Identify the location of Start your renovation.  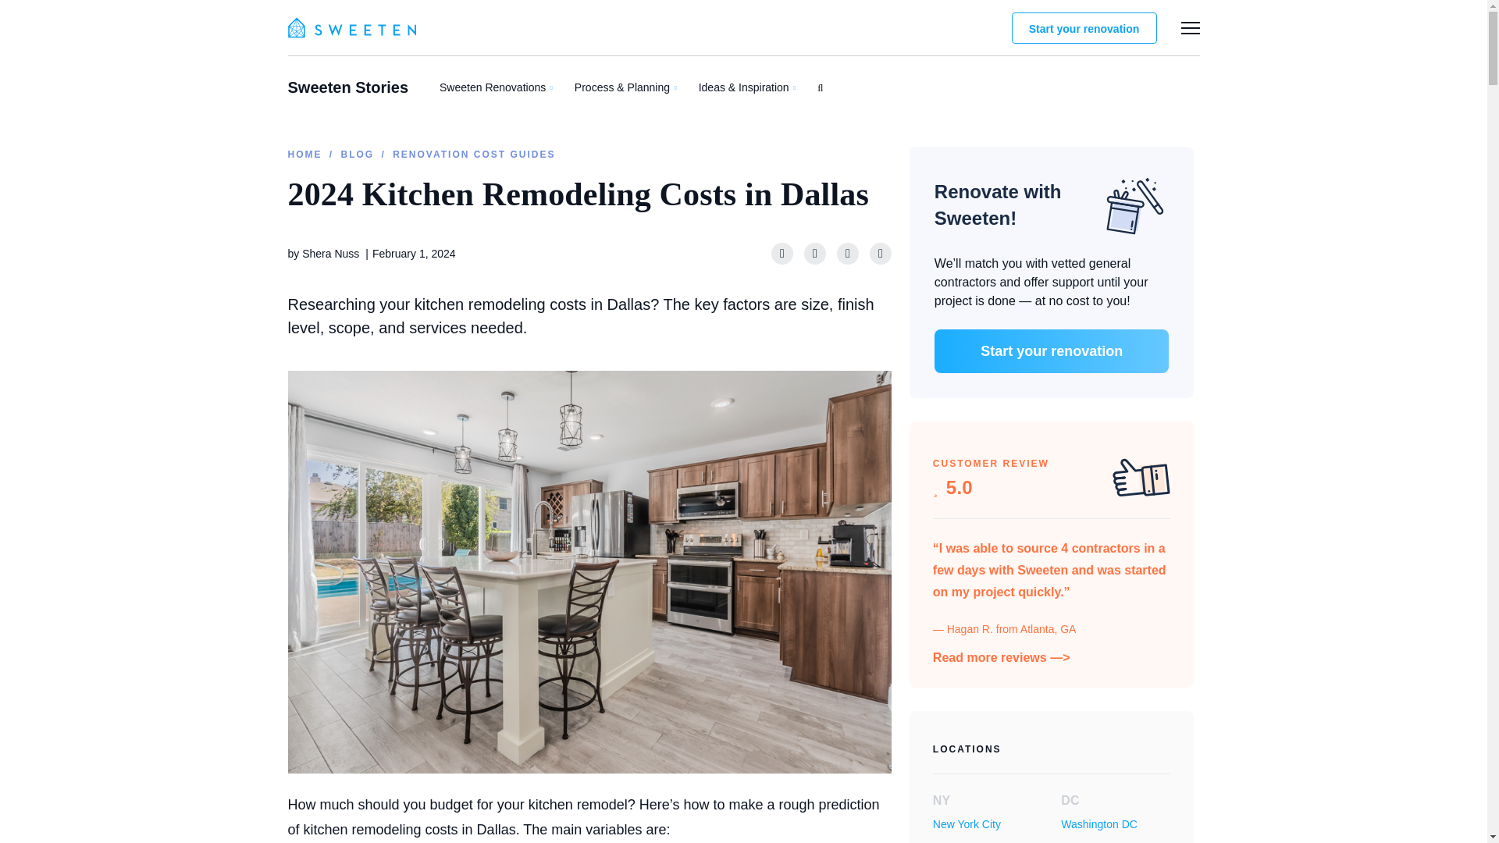
(1084, 28).